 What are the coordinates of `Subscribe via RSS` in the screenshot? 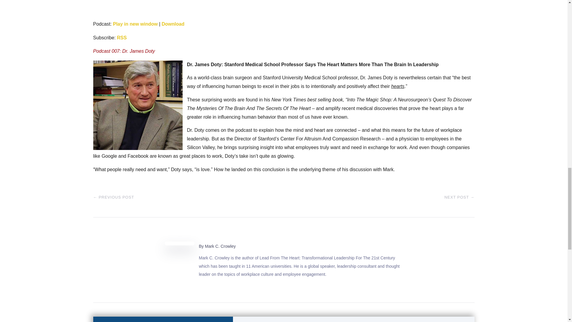 It's located at (122, 38).